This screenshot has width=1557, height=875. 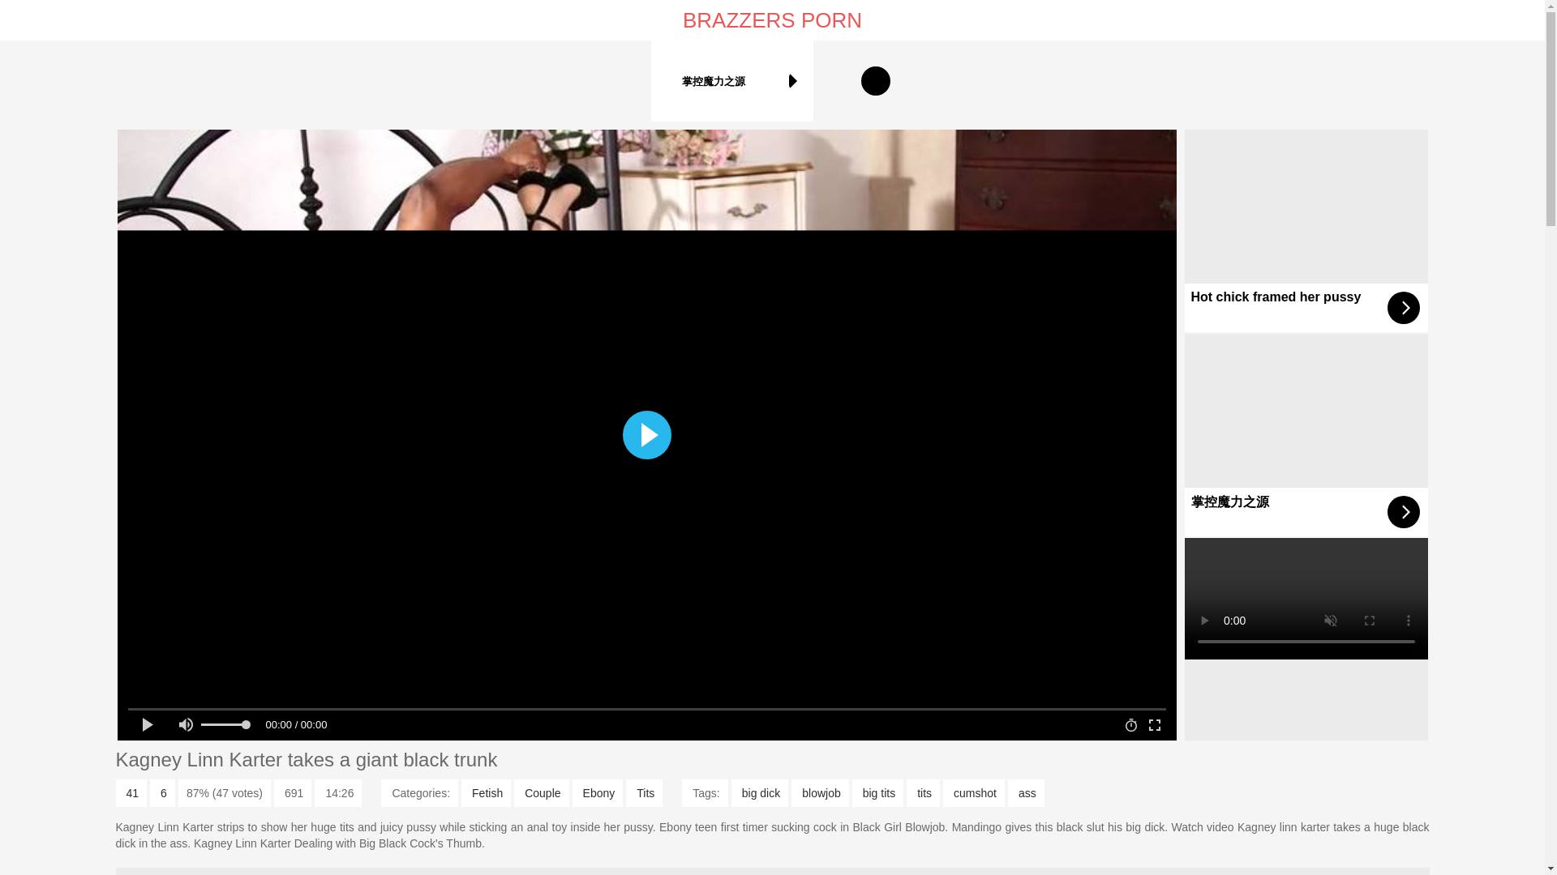 I want to click on Don't Like!, so click(x=162, y=792).